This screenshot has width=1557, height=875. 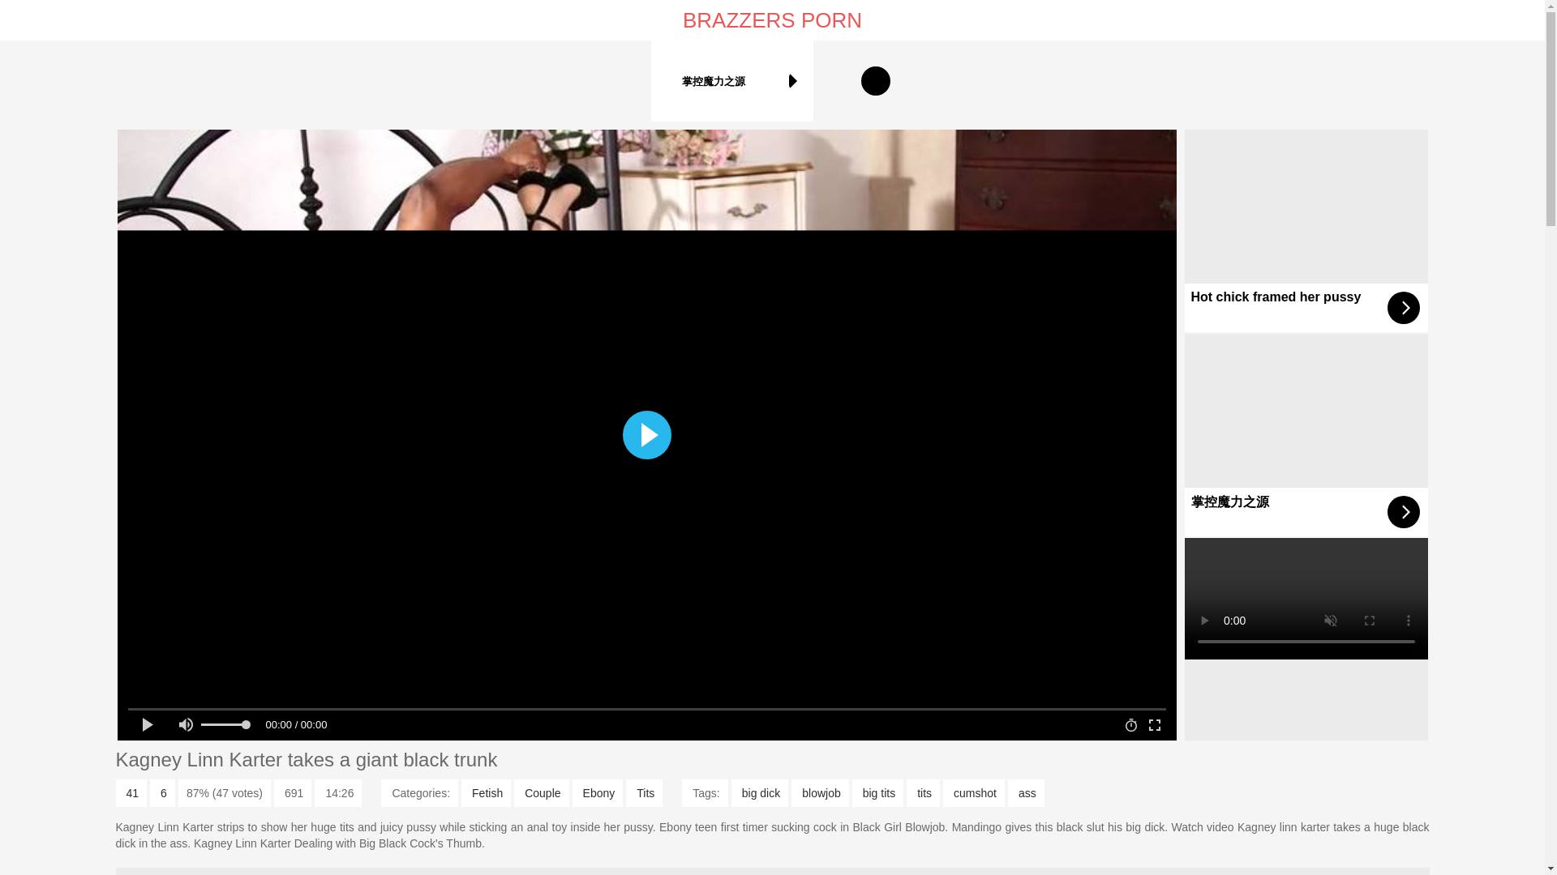 I want to click on Don't Like!, so click(x=162, y=792).